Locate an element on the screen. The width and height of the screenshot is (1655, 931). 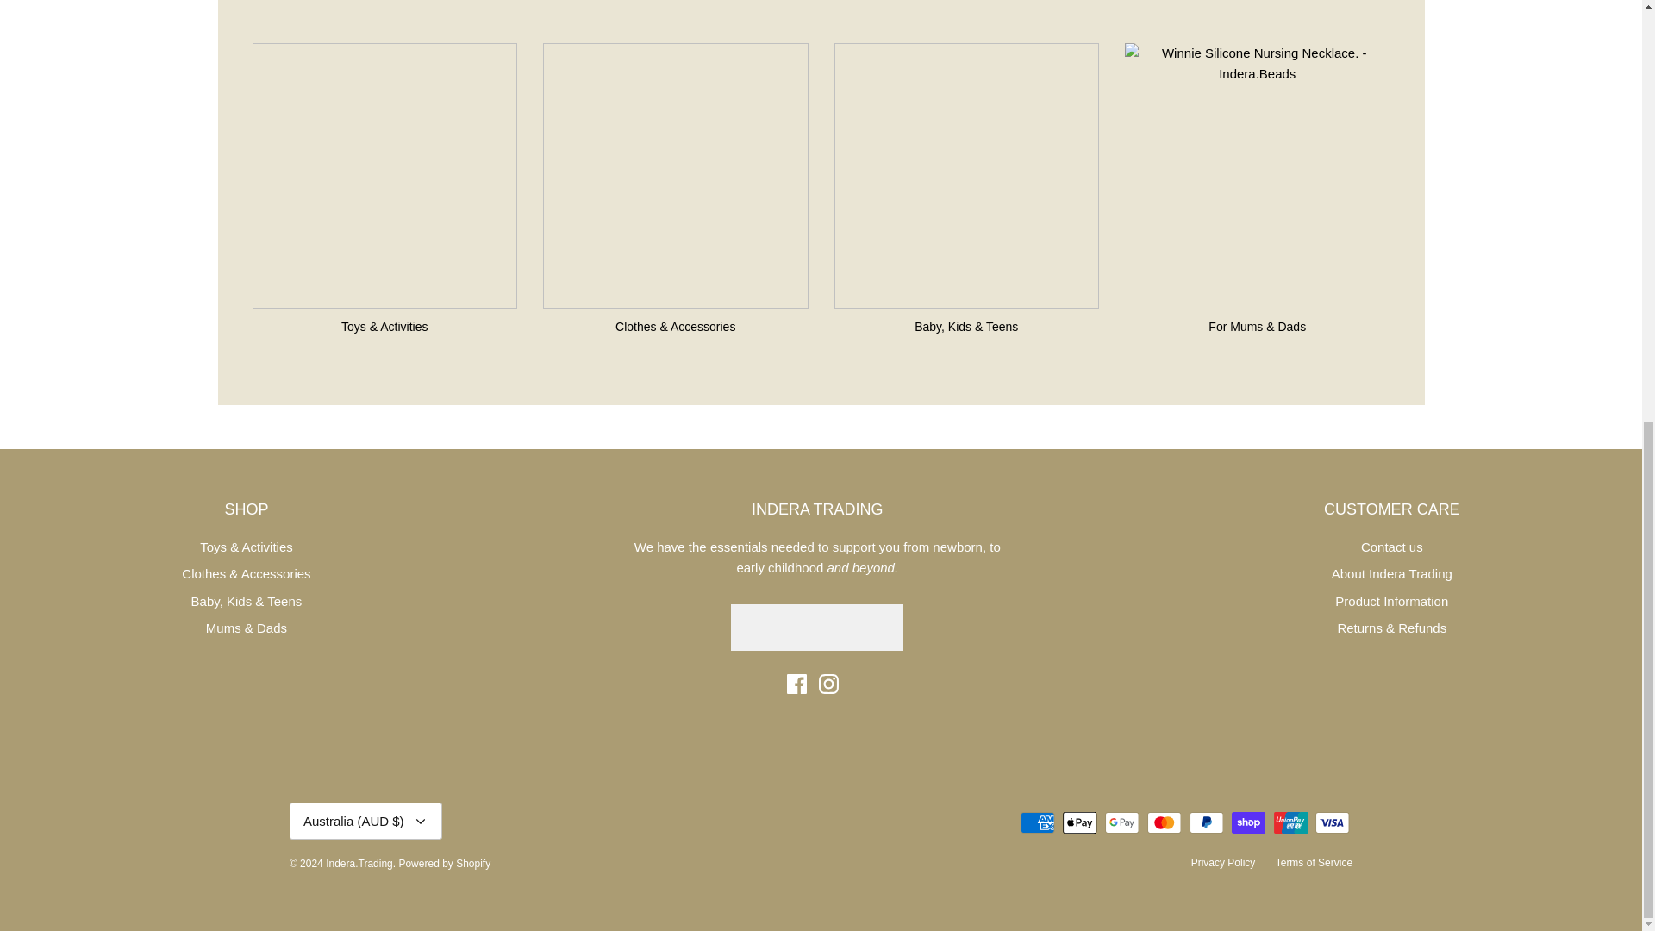
American Express is located at coordinates (1038, 822).